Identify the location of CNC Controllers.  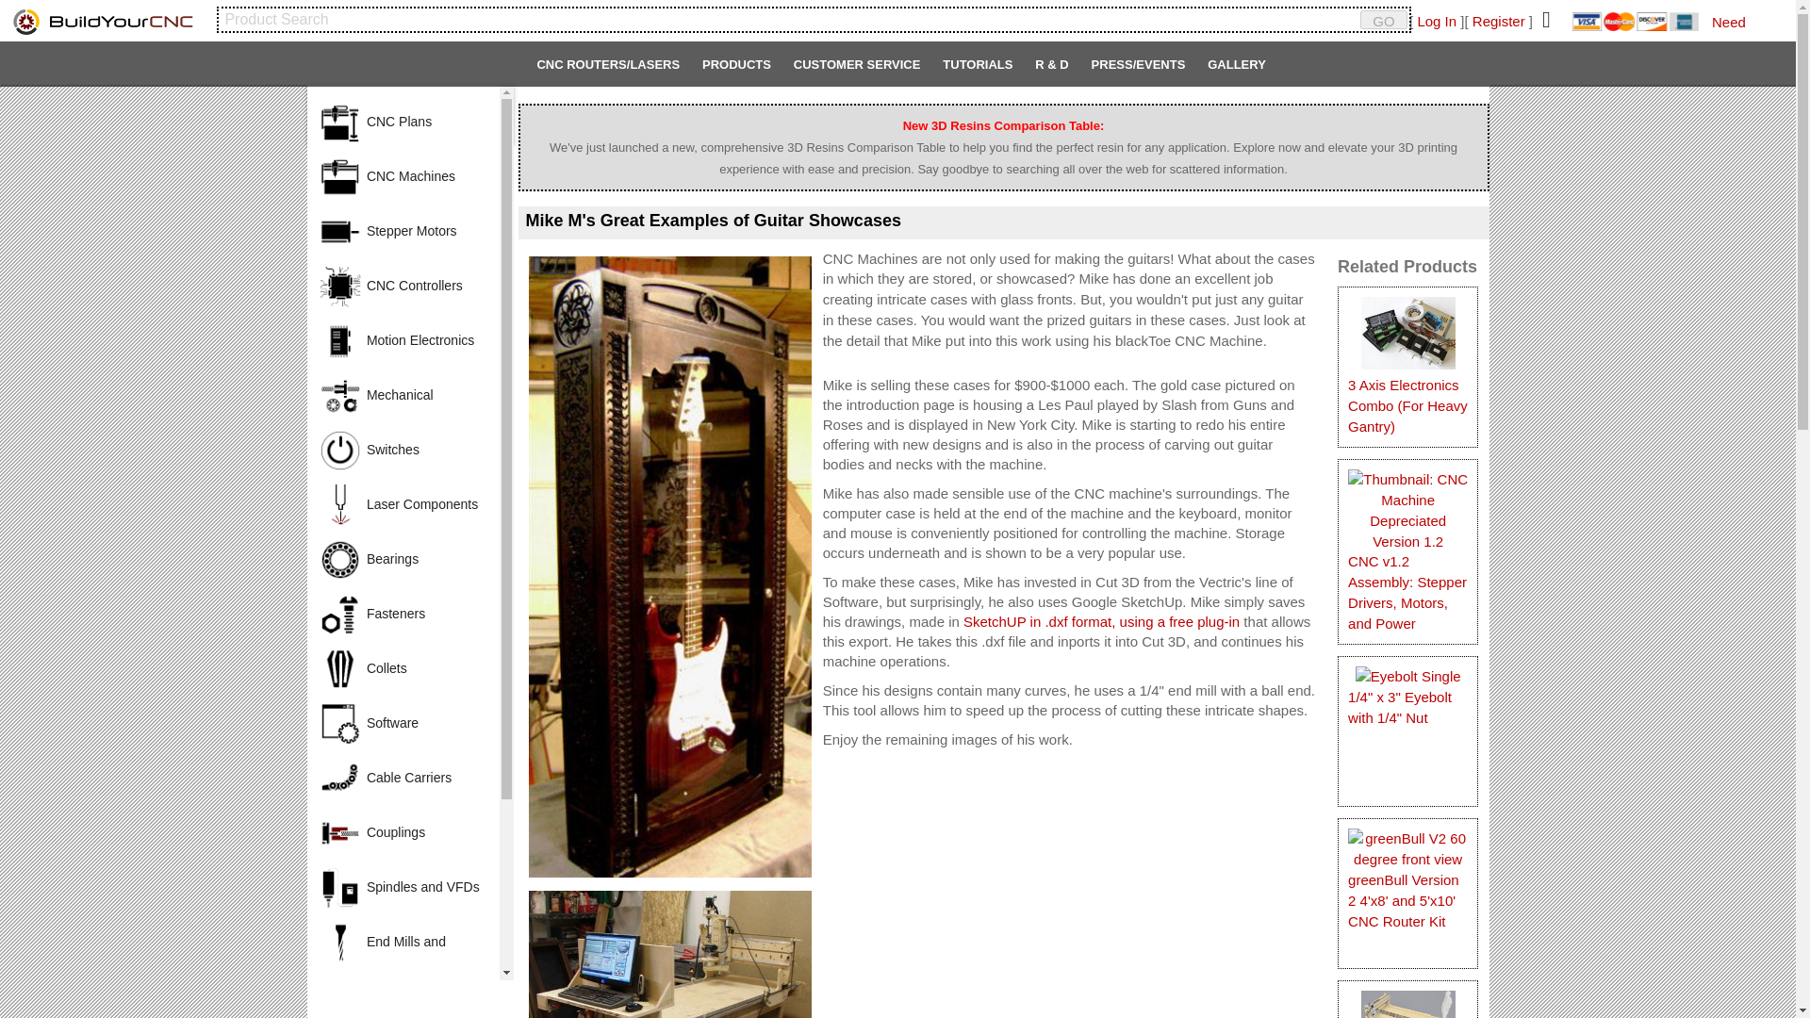
(403, 285).